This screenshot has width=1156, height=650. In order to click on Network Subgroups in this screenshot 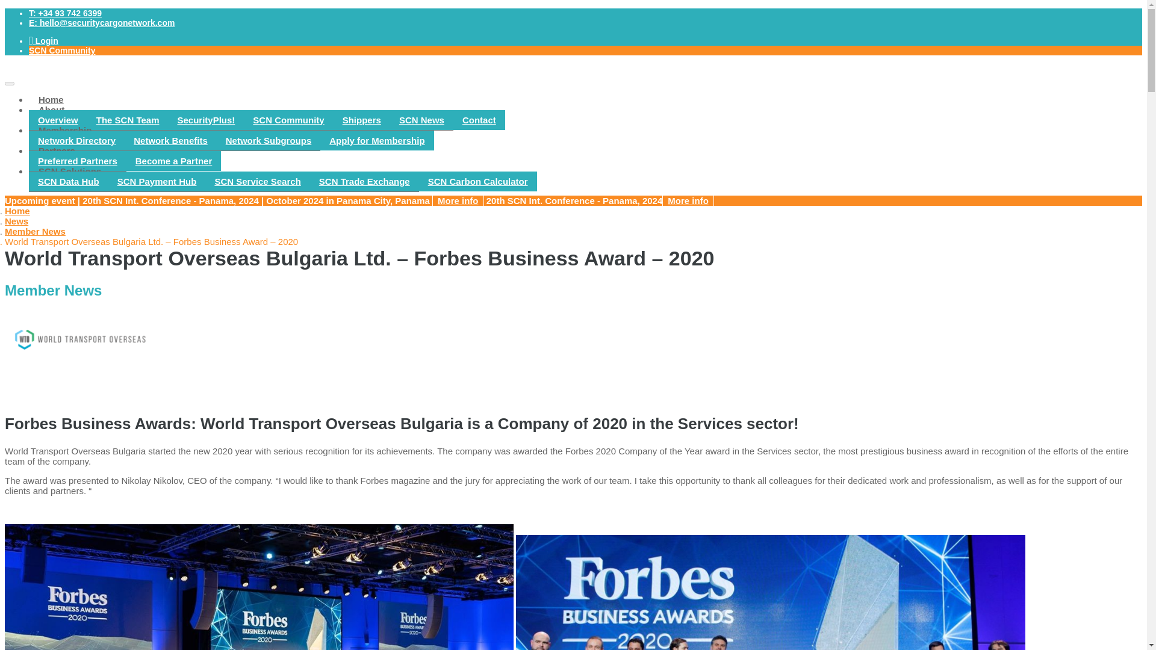, I will do `click(269, 141)`.